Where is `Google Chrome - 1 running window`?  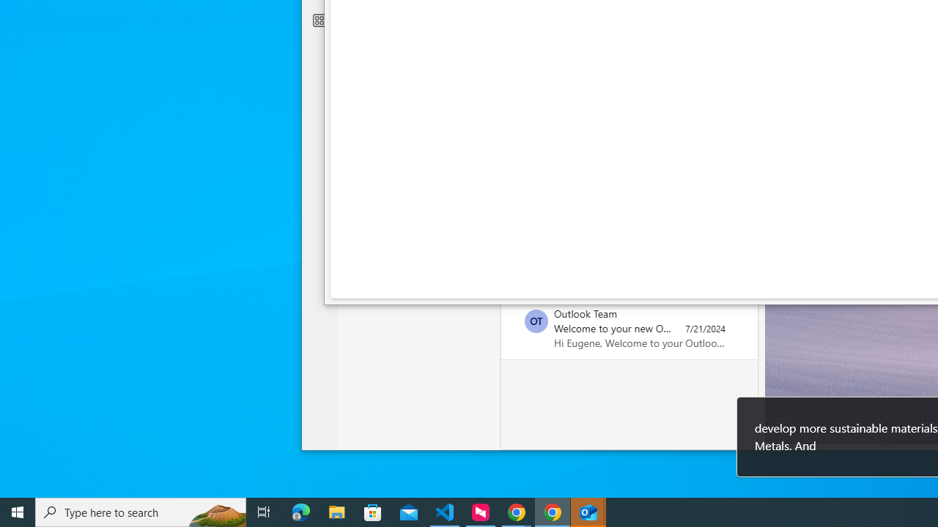 Google Chrome - 1 running window is located at coordinates (553, 512).